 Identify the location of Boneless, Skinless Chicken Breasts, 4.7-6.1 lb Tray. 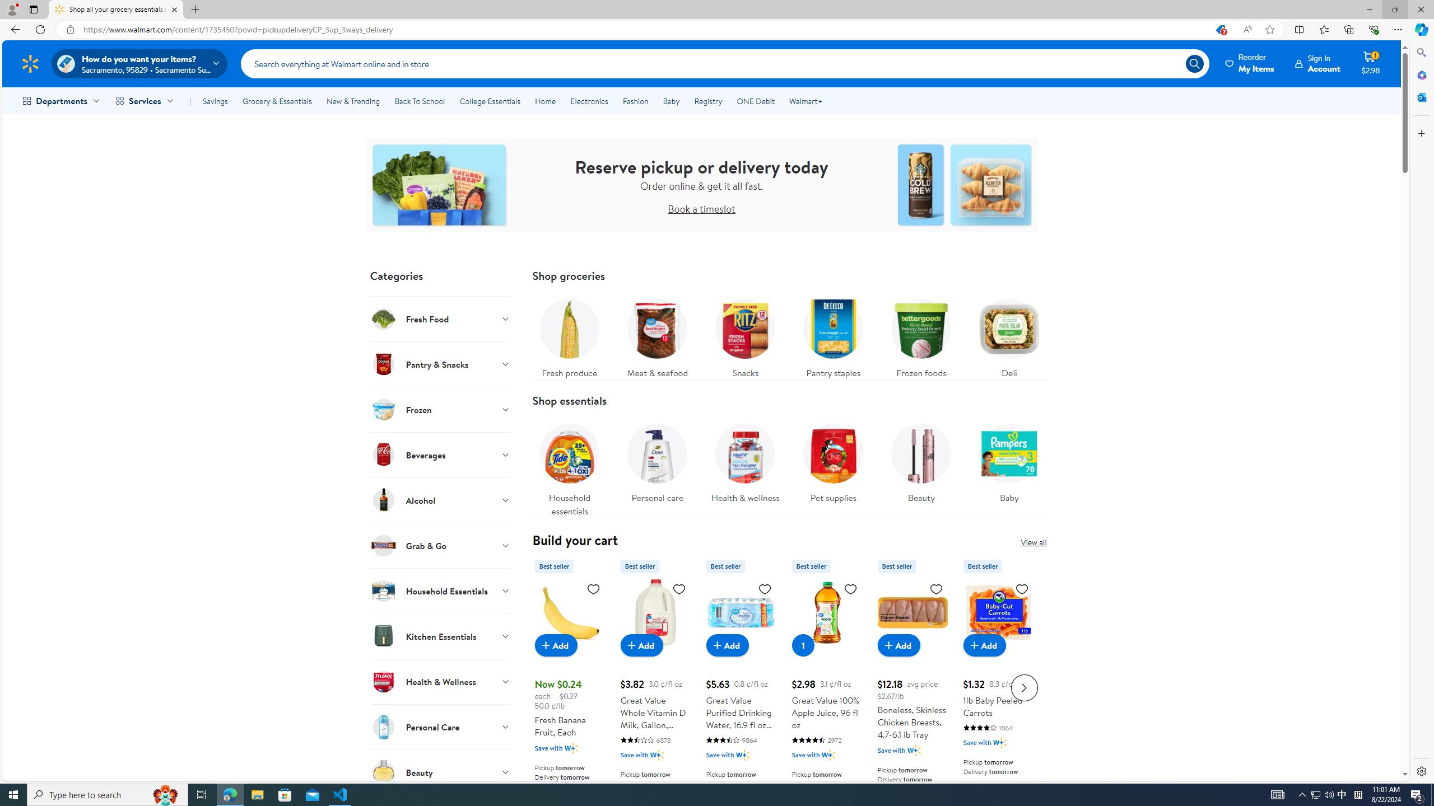
(912, 612).